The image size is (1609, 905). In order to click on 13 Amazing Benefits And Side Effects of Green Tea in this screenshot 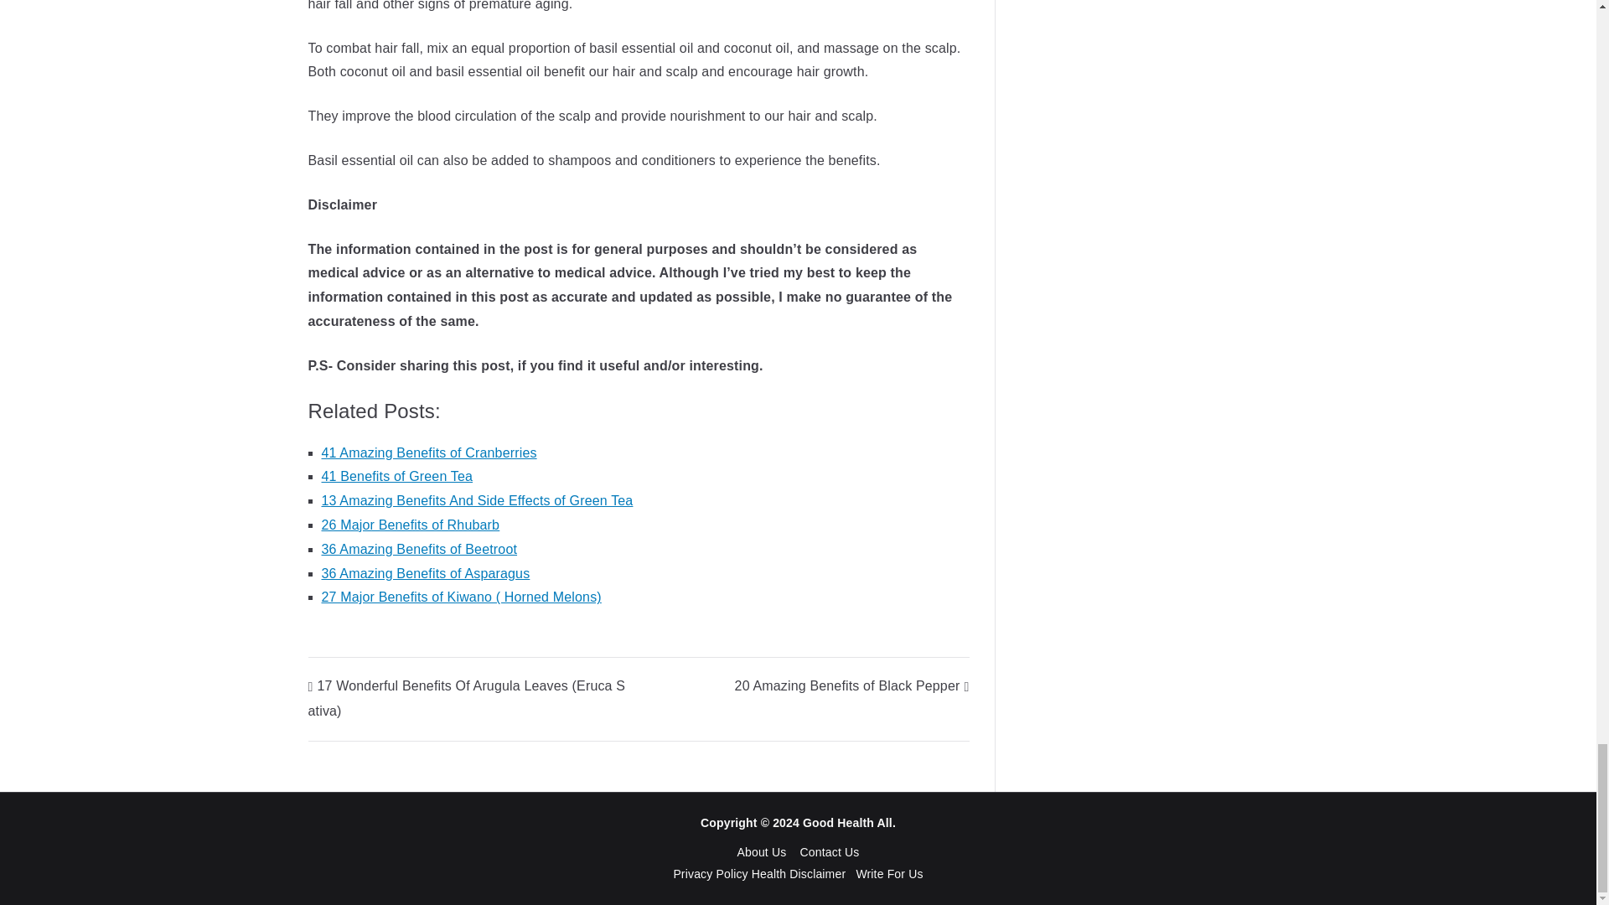, I will do `click(478, 499)`.